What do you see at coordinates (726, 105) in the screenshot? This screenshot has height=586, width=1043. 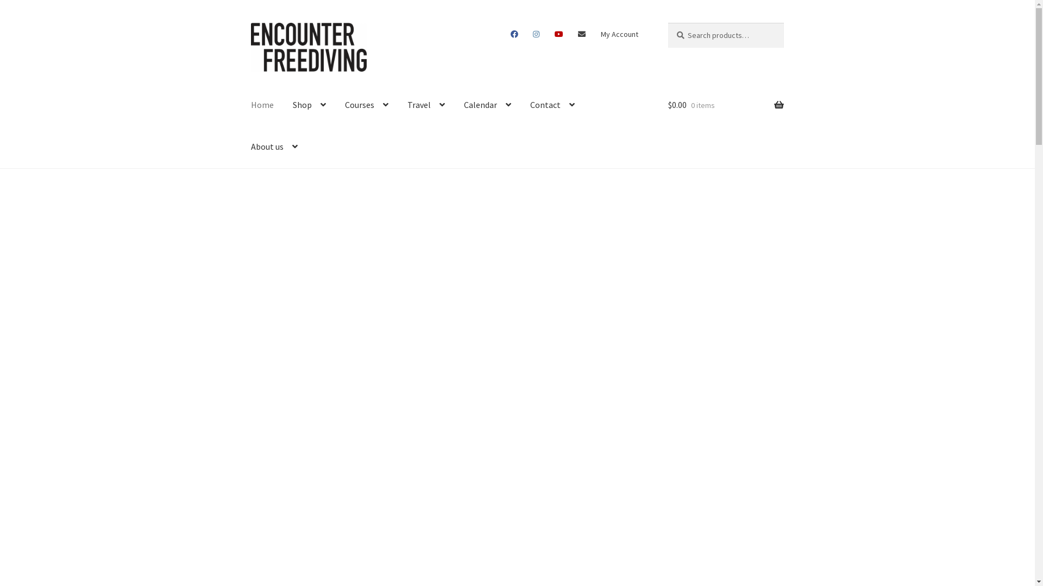 I see `$0.00 0 items` at bounding box center [726, 105].